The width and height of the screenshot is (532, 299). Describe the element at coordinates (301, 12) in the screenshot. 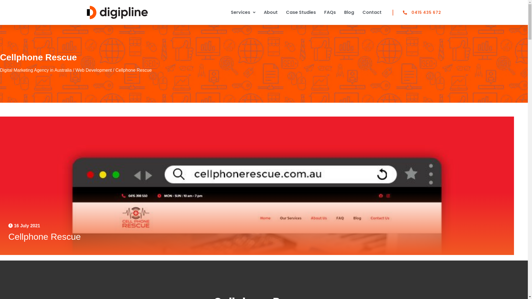

I see `Case Studies` at that location.